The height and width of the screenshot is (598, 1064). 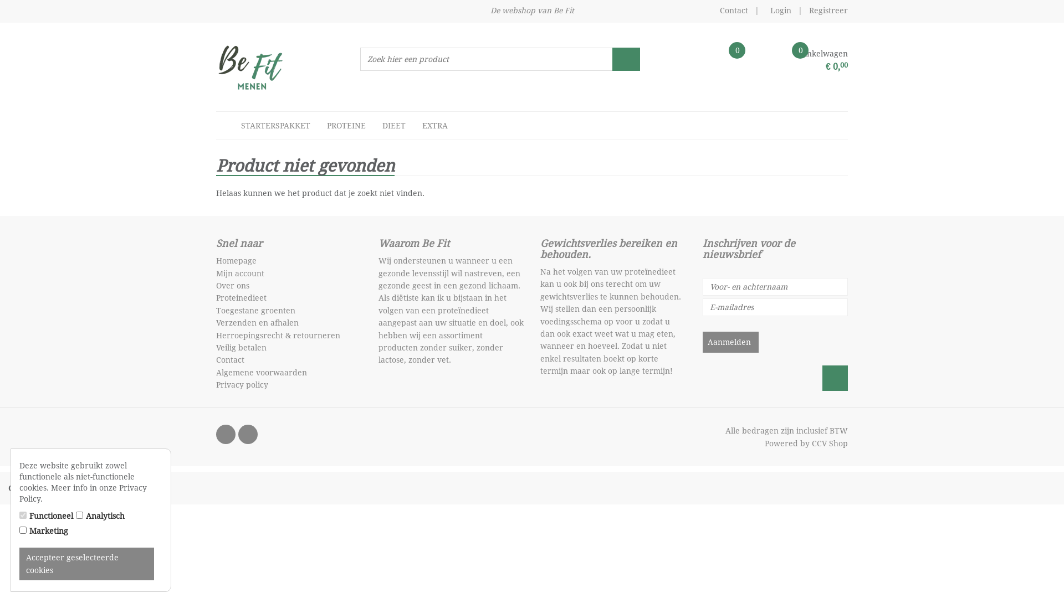 I want to click on EXTRA, so click(x=435, y=126).